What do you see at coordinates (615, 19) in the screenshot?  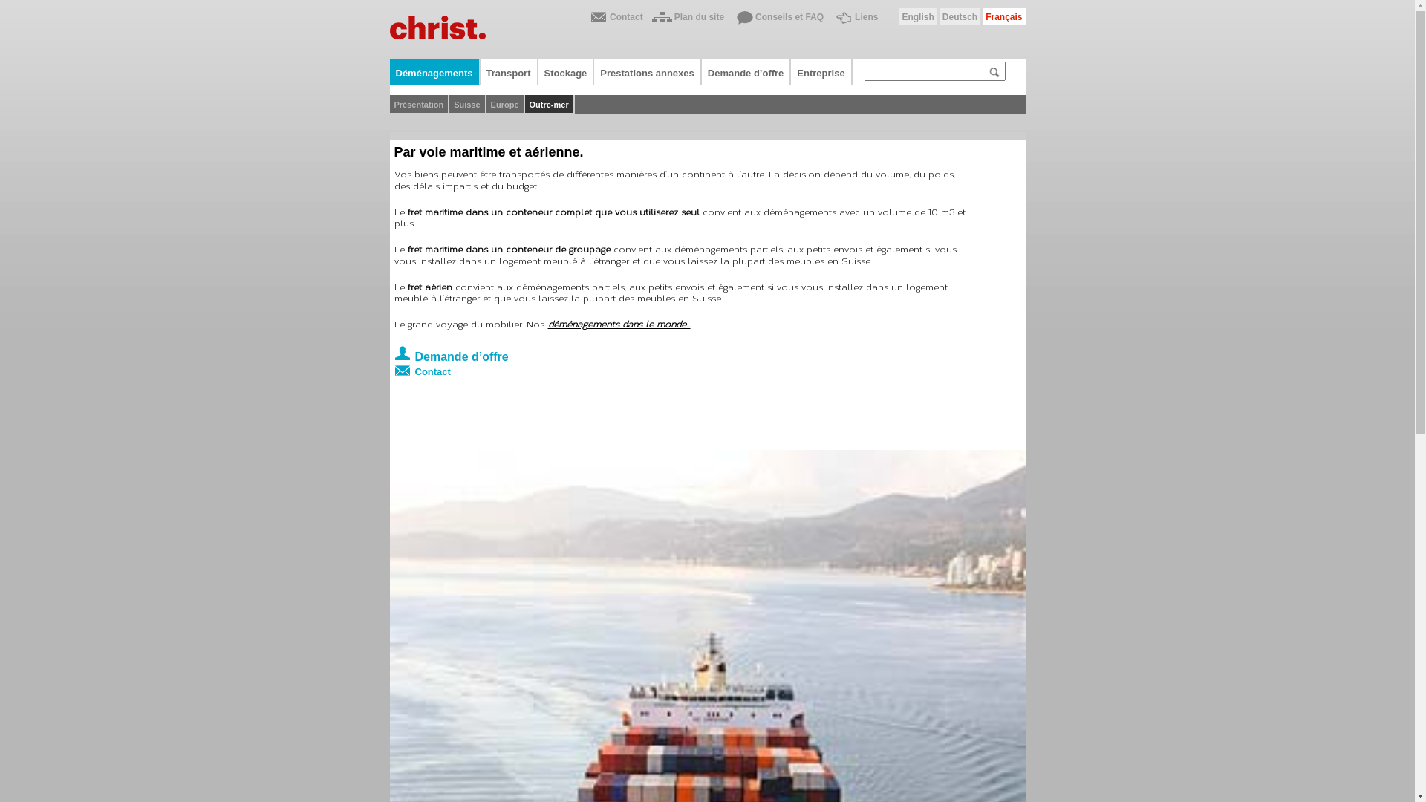 I see `Contact` at bounding box center [615, 19].